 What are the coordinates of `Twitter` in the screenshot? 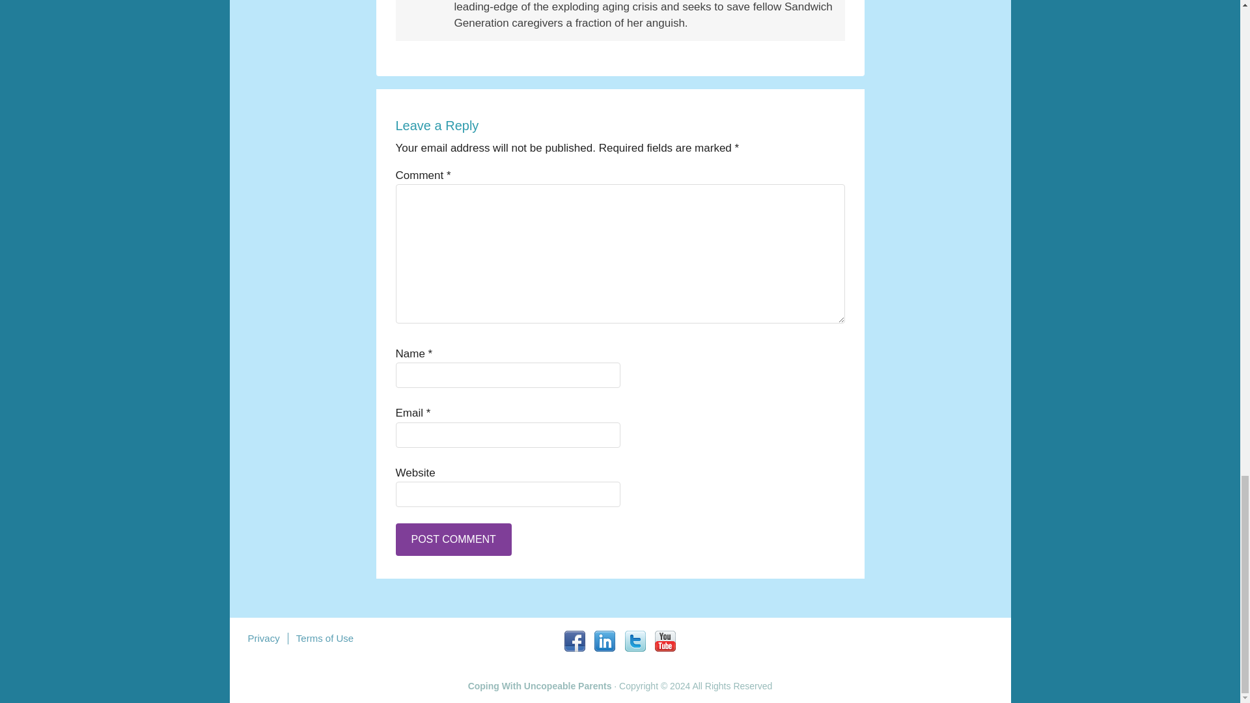 It's located at (635, 641).